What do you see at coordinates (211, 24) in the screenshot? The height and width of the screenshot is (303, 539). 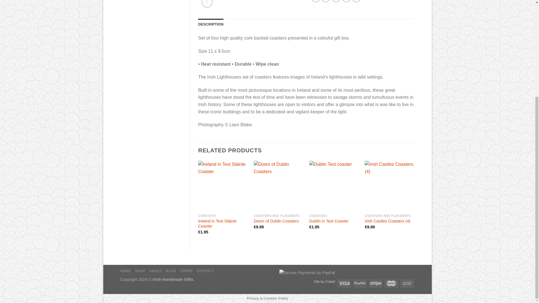 I see `DESCRIPTION` at bounding box center [211, 24].